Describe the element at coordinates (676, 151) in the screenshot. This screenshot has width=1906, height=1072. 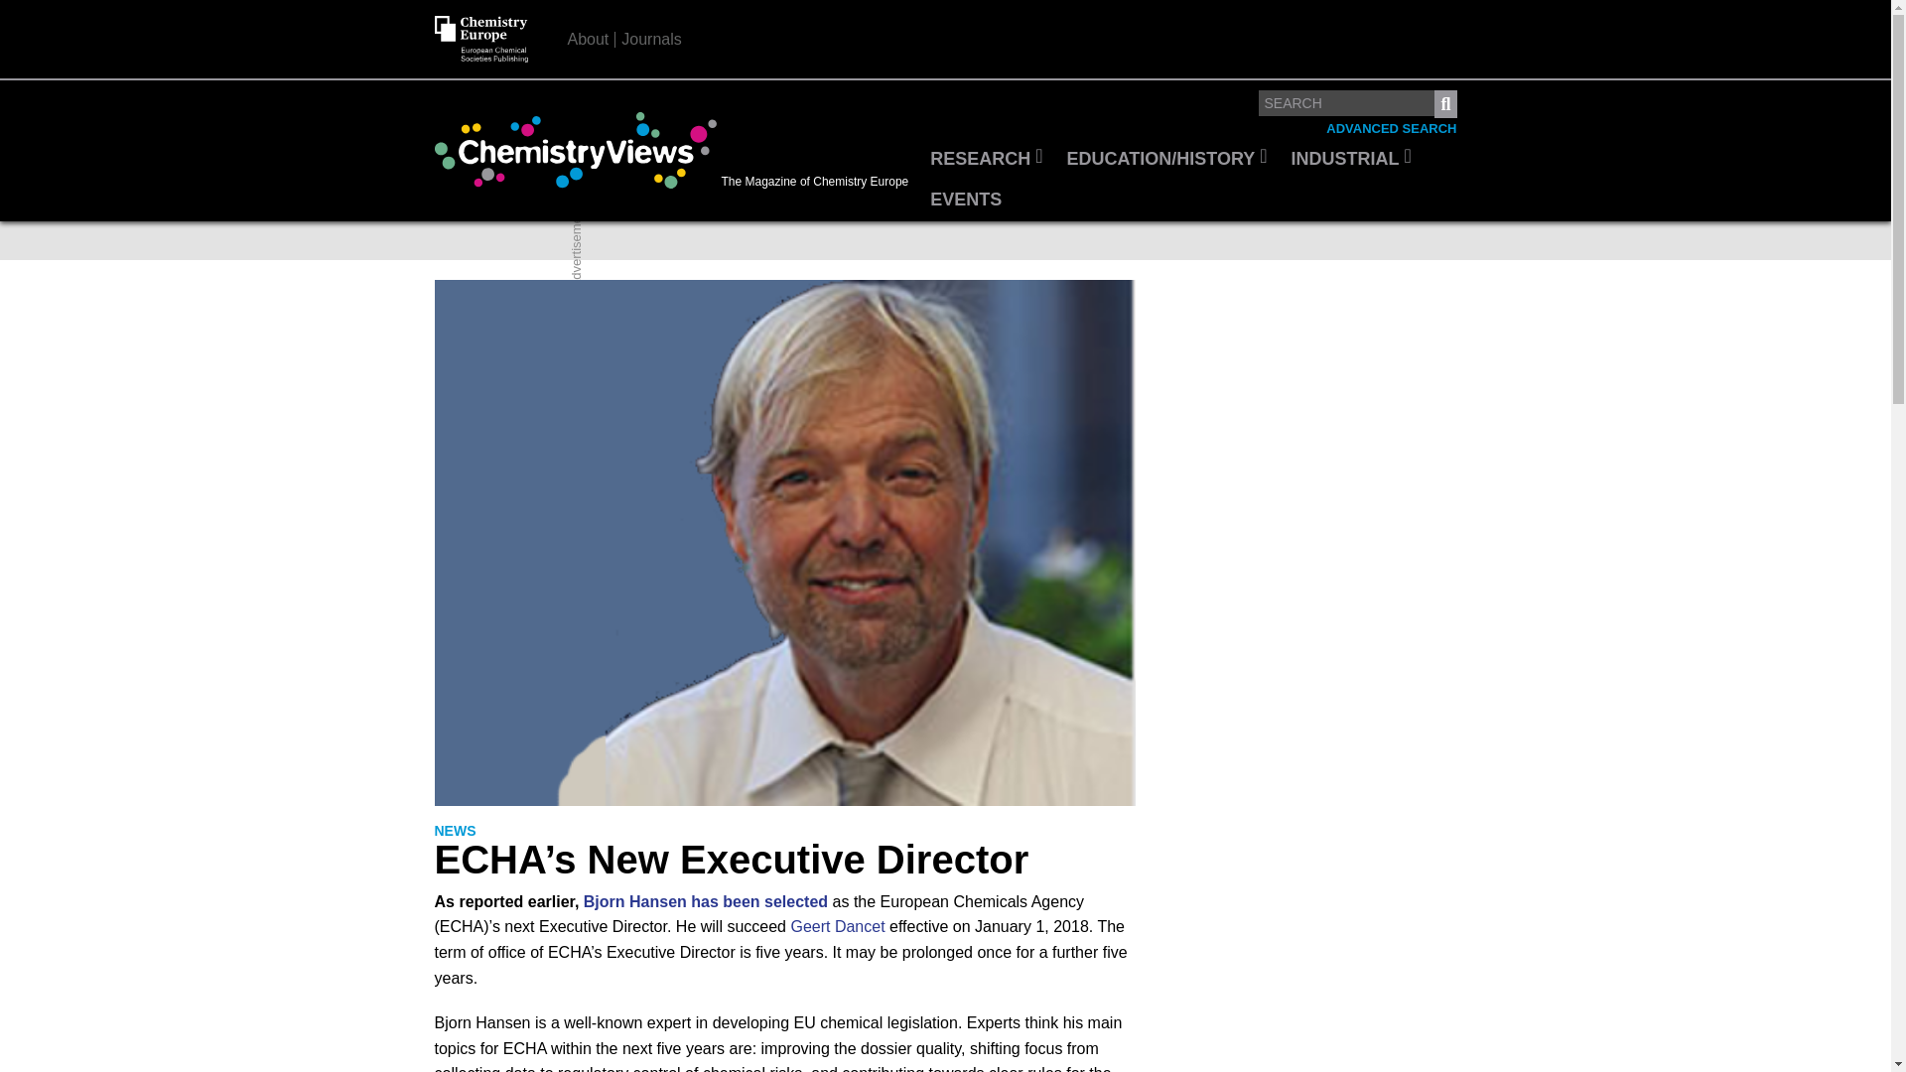
I see `The Magazine of Chemistry Europe` at that location.